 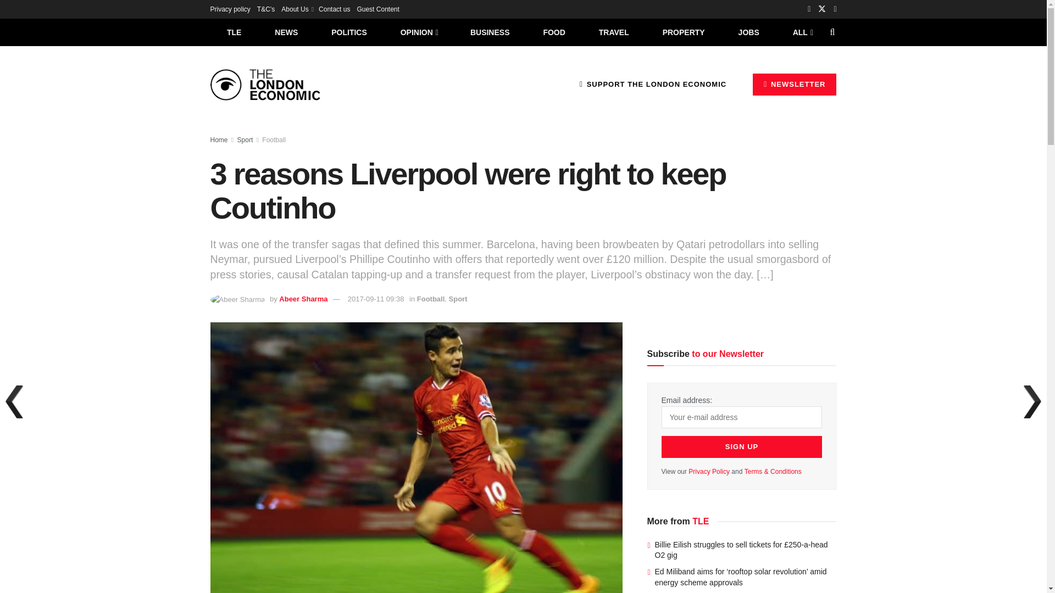 What do you see at coordinates (234, 32) in the screenshot?
I see `TLE` at bounding box center [234, 32].